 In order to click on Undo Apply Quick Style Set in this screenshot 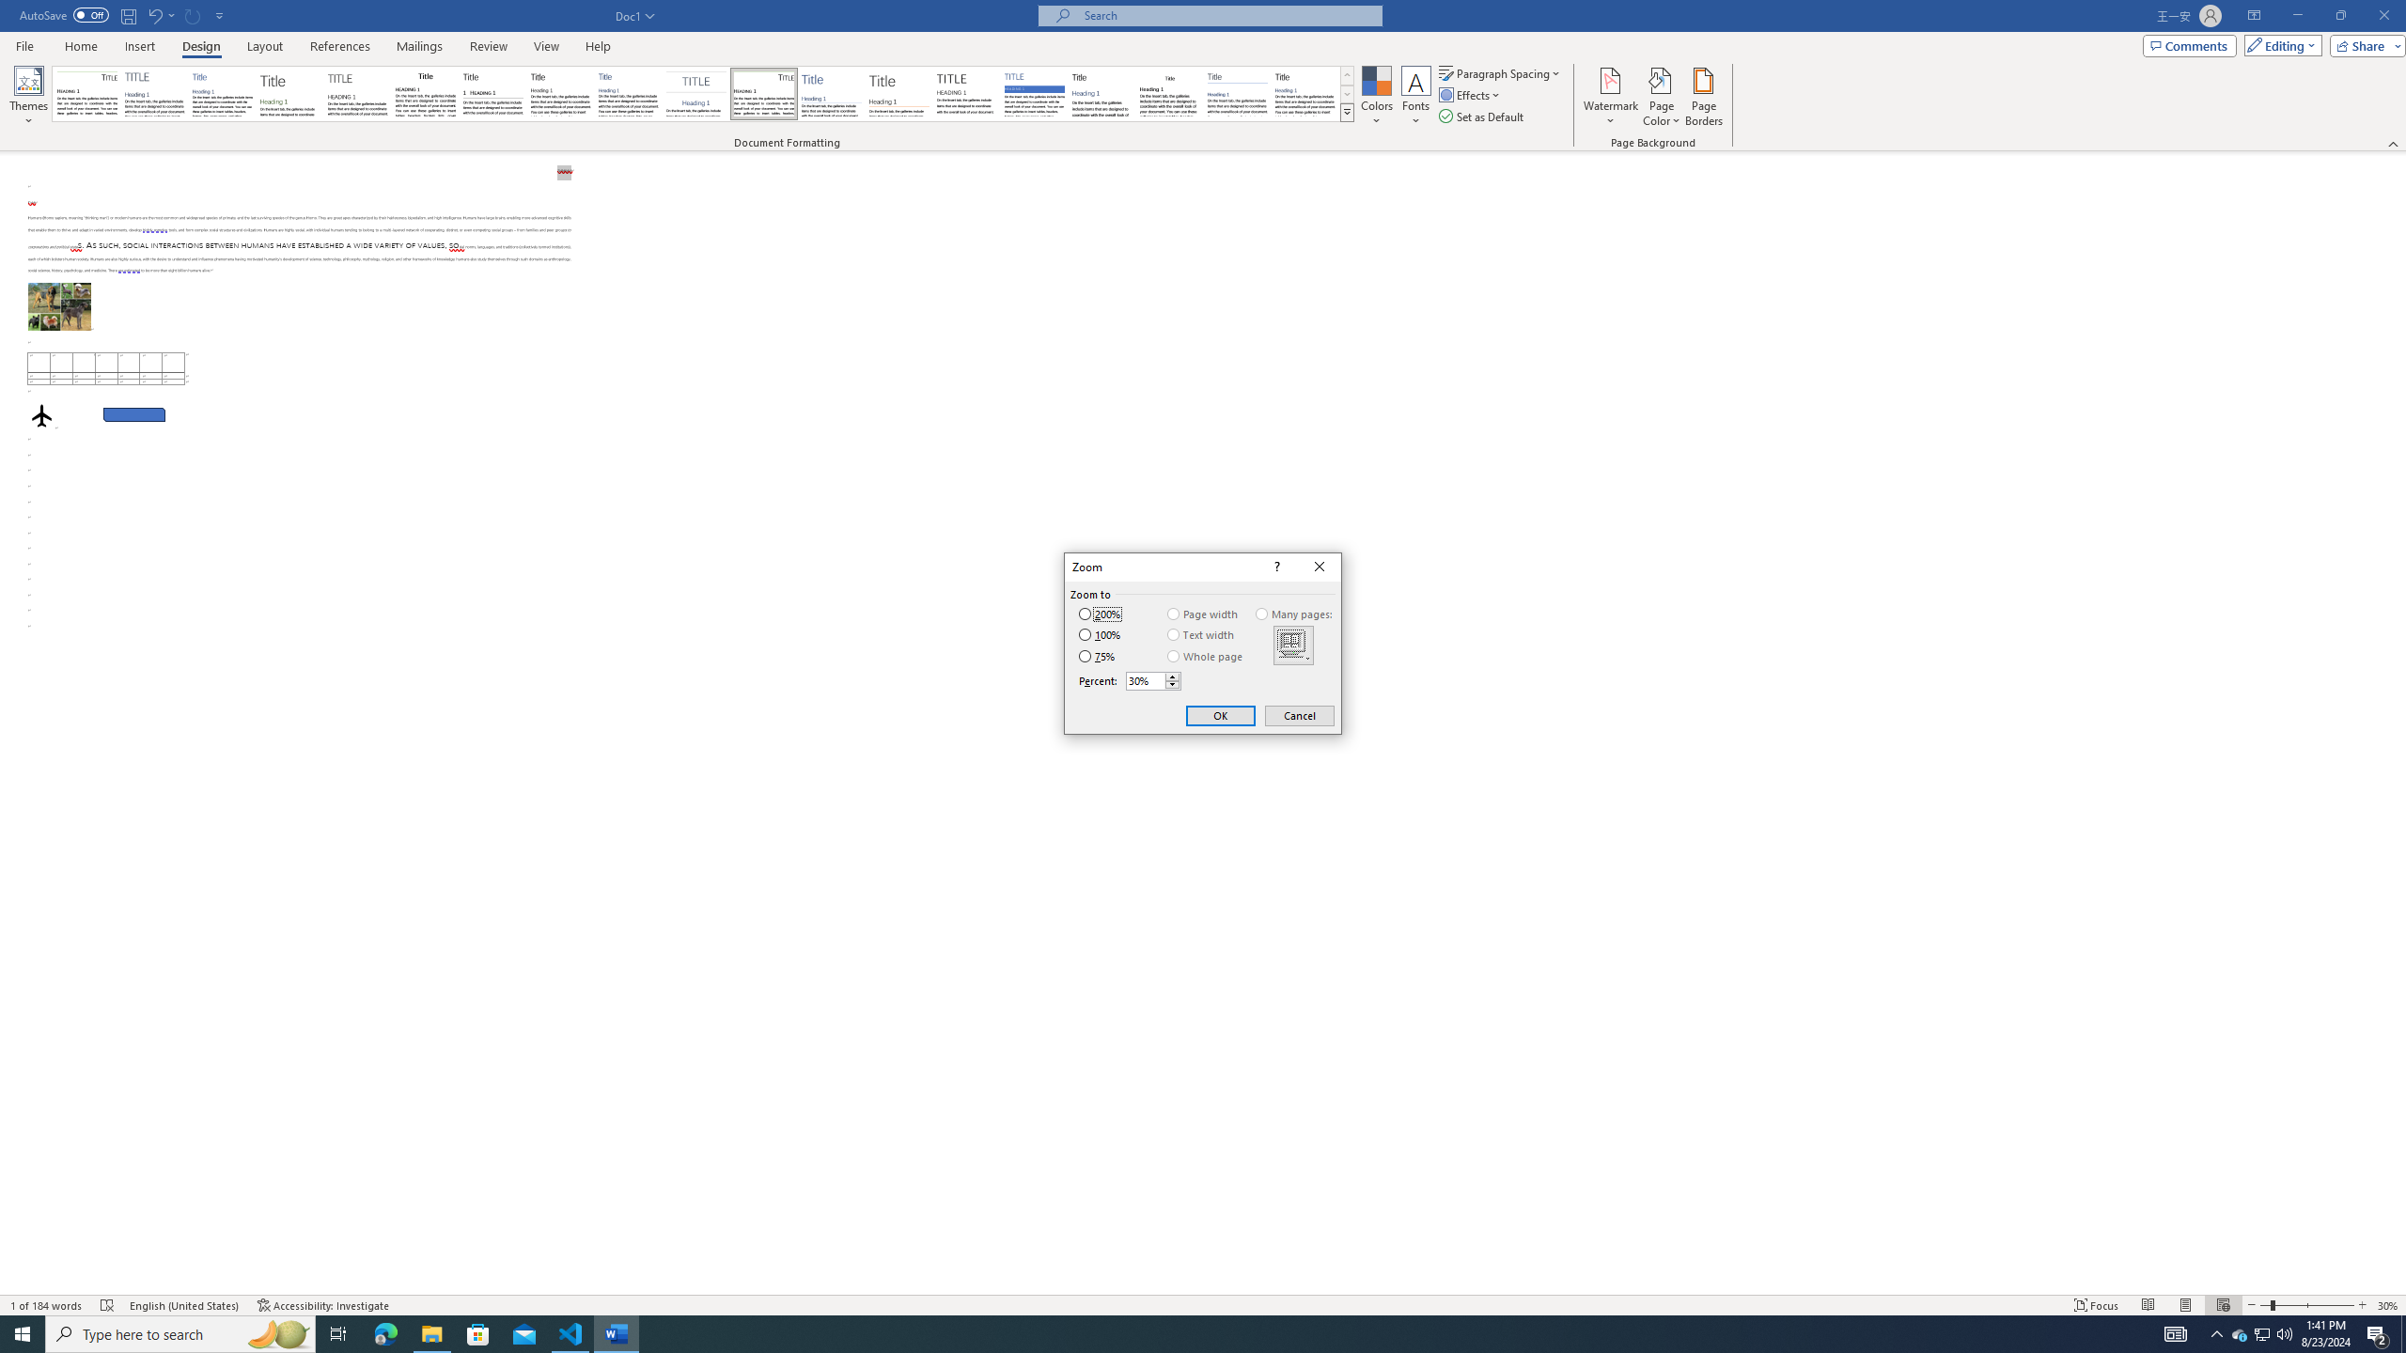, I will do `click(154, 15)`.